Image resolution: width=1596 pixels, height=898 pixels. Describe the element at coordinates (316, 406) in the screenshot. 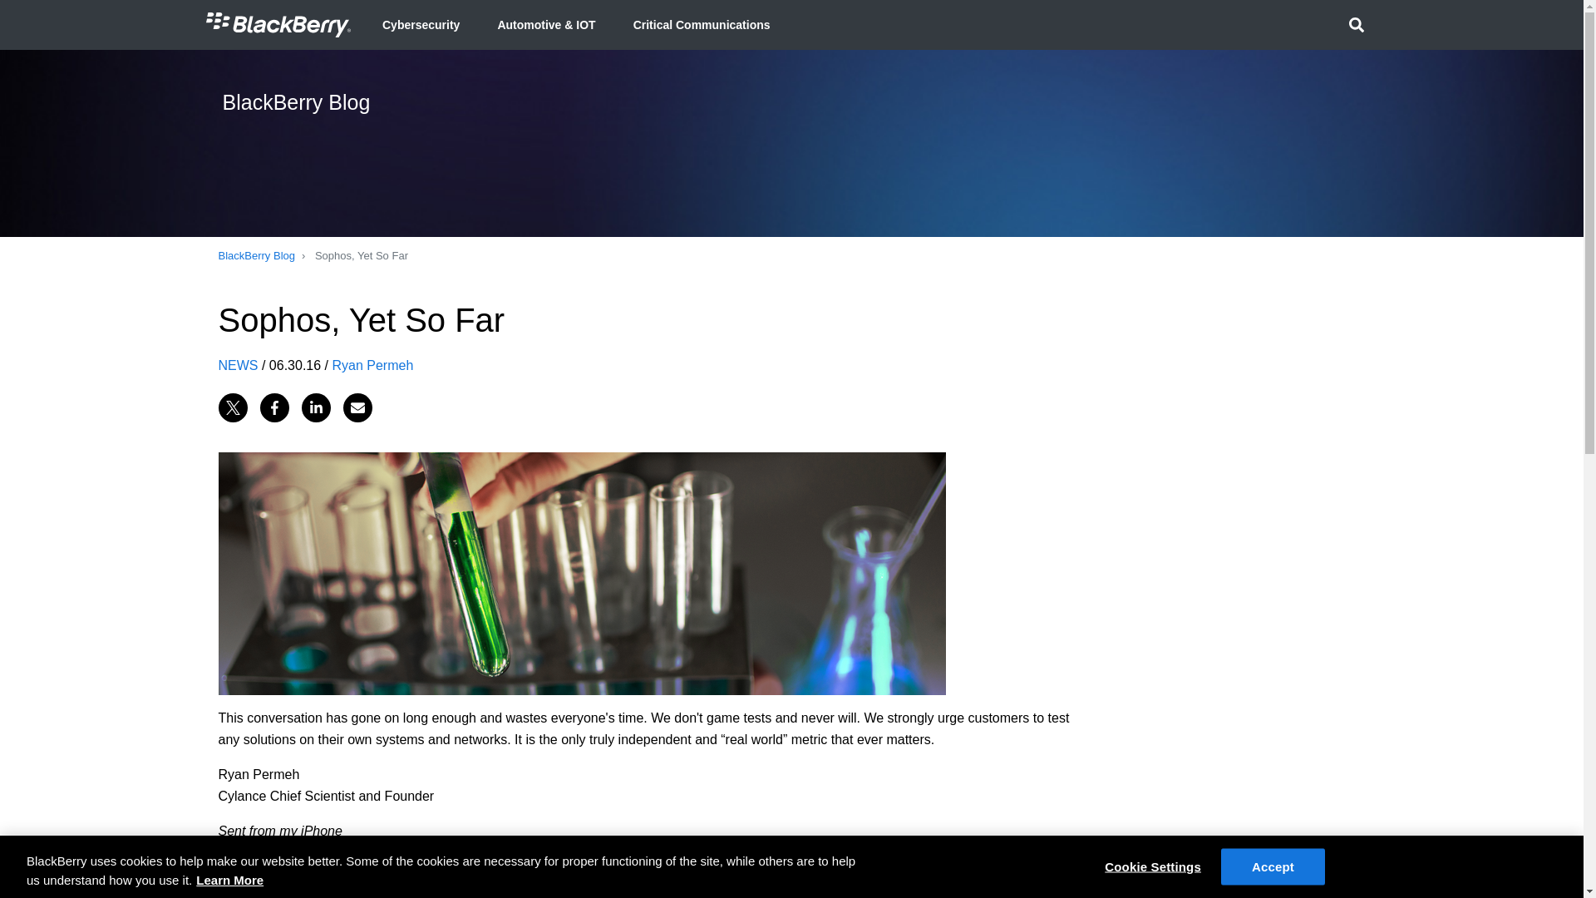

I see `Share on LinkedIn` at that location.